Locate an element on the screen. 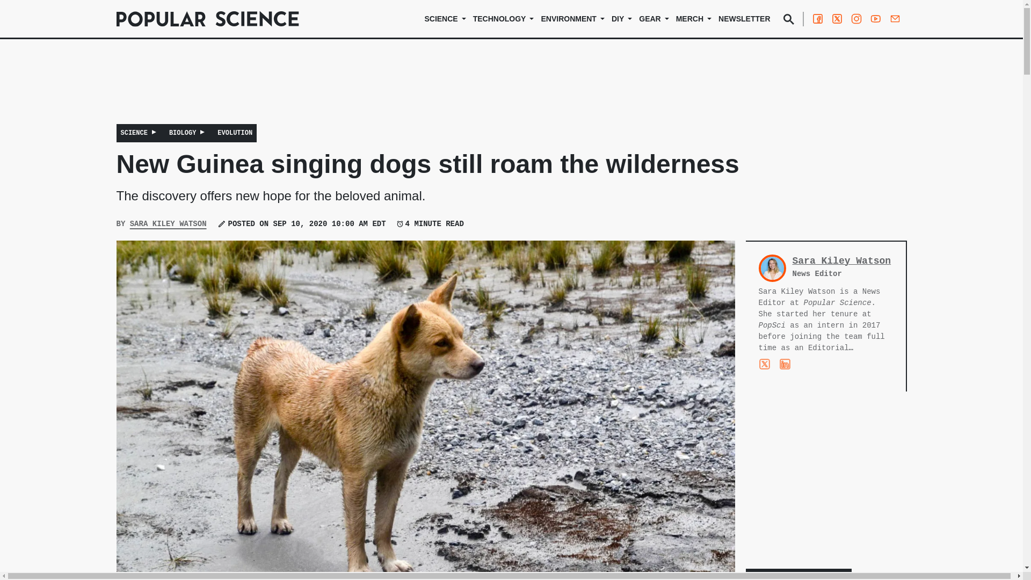 This screenshot has height=580, width=1031. 3rd party ad content is located at coordinates (511, 89).